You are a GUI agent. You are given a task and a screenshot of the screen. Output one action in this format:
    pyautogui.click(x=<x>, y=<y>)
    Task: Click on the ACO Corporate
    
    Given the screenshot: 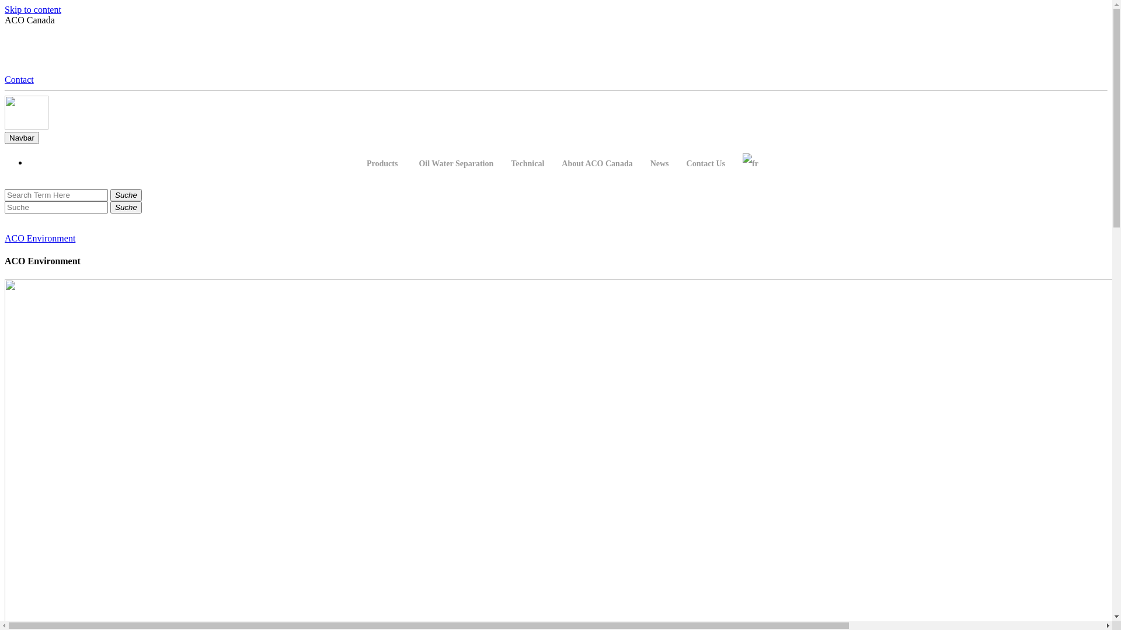 What is the action you would take?
    pyautogui.click(x=27, y=126)
    